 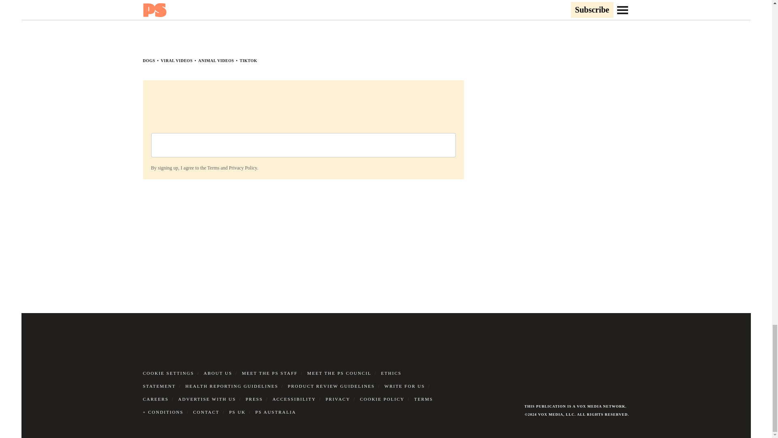 What do you see at coordinates (248, 60) in the screenshot?
I see `TIKTOK` at bounding box center [248, 60].